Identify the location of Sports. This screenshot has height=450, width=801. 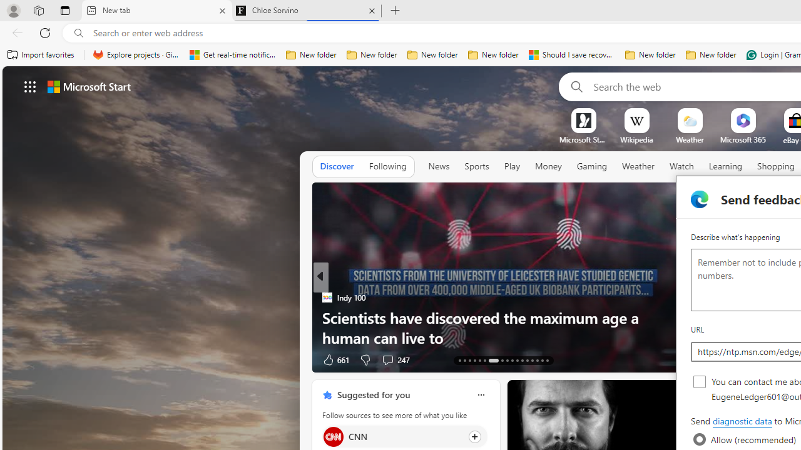
(476, 167).